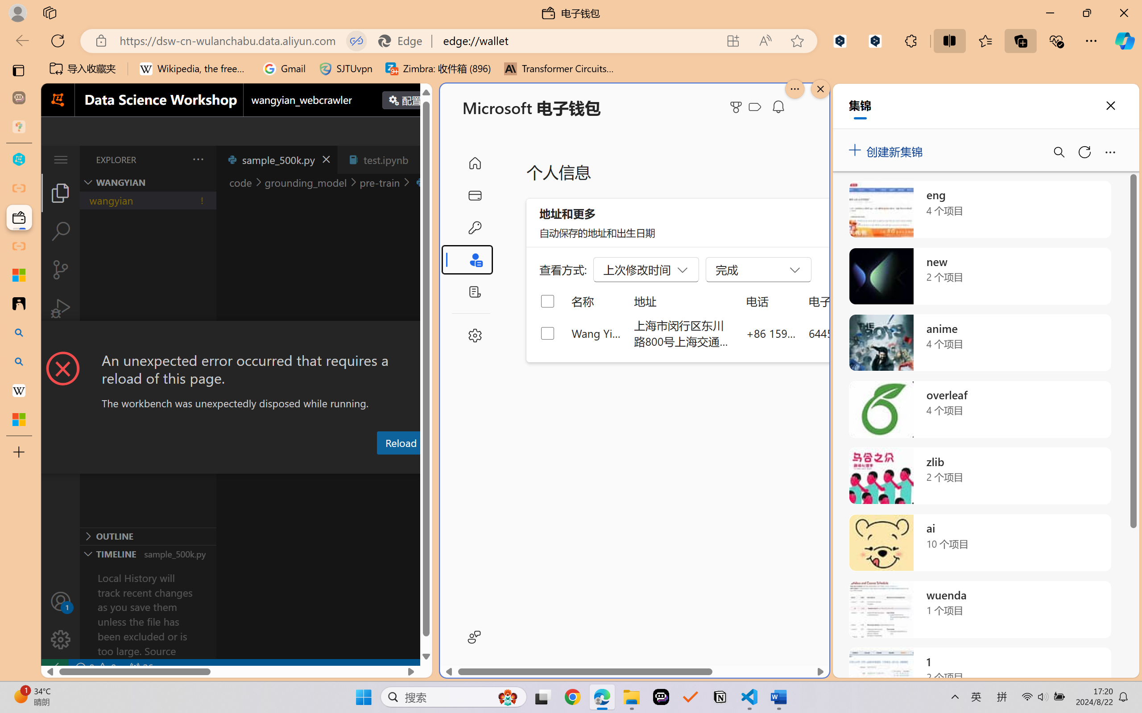 Image resolution: width=1142 pixels, height=713 pixels. I want to click on Terminal (Ctrl+`), so click(455, 465).